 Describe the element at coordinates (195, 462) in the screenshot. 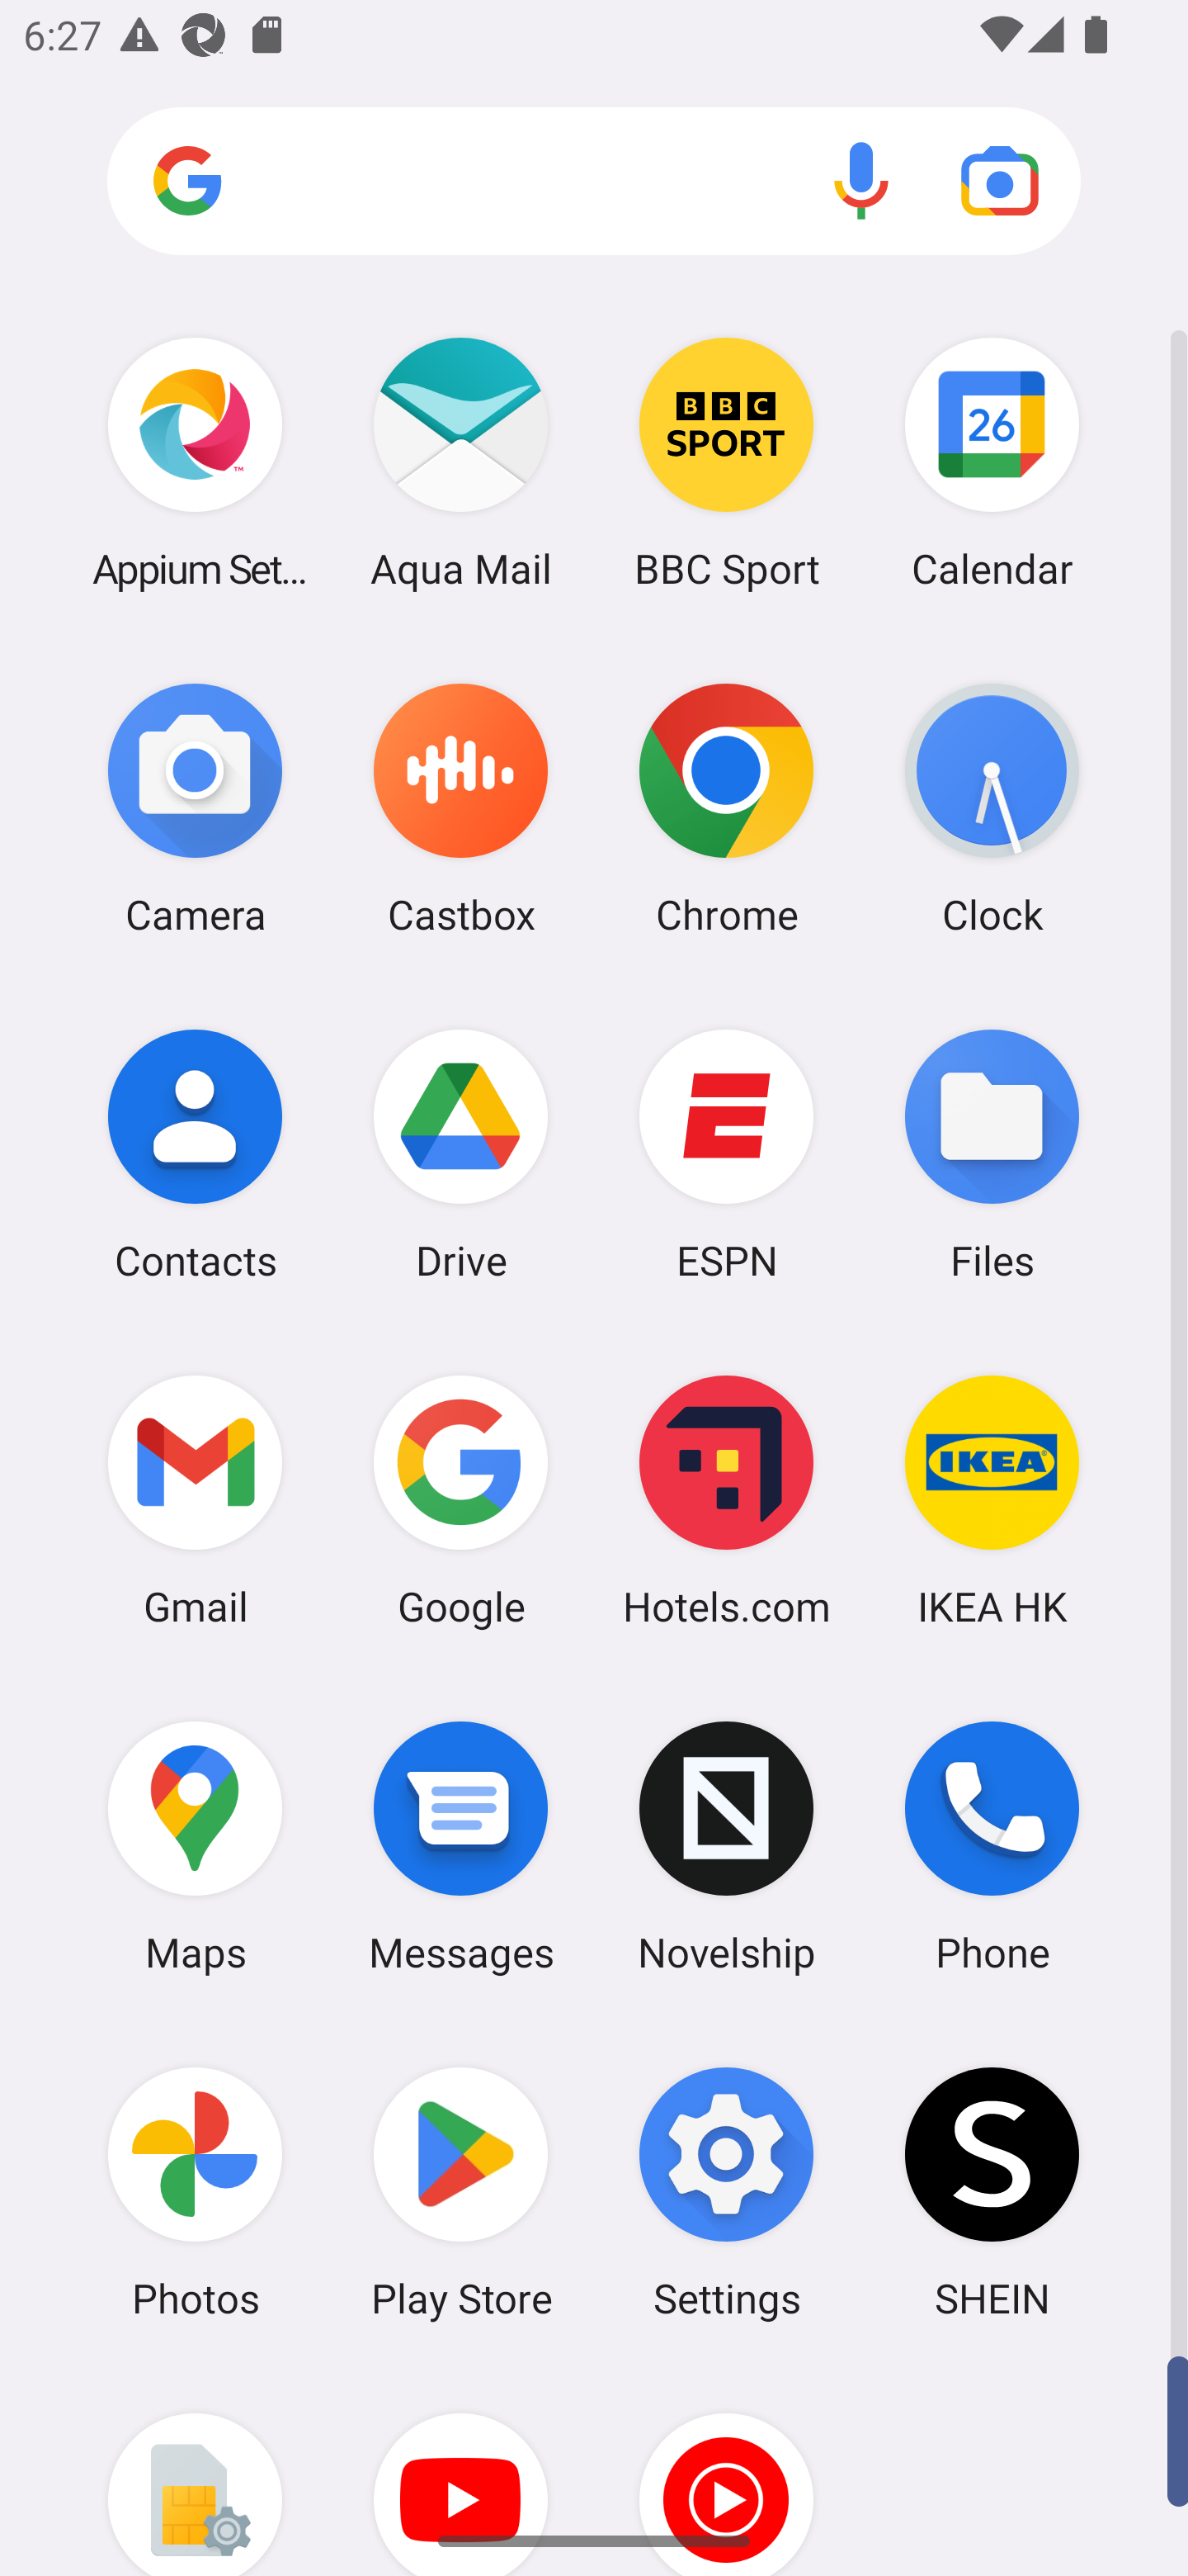

I see `Appium Settings` at that location.